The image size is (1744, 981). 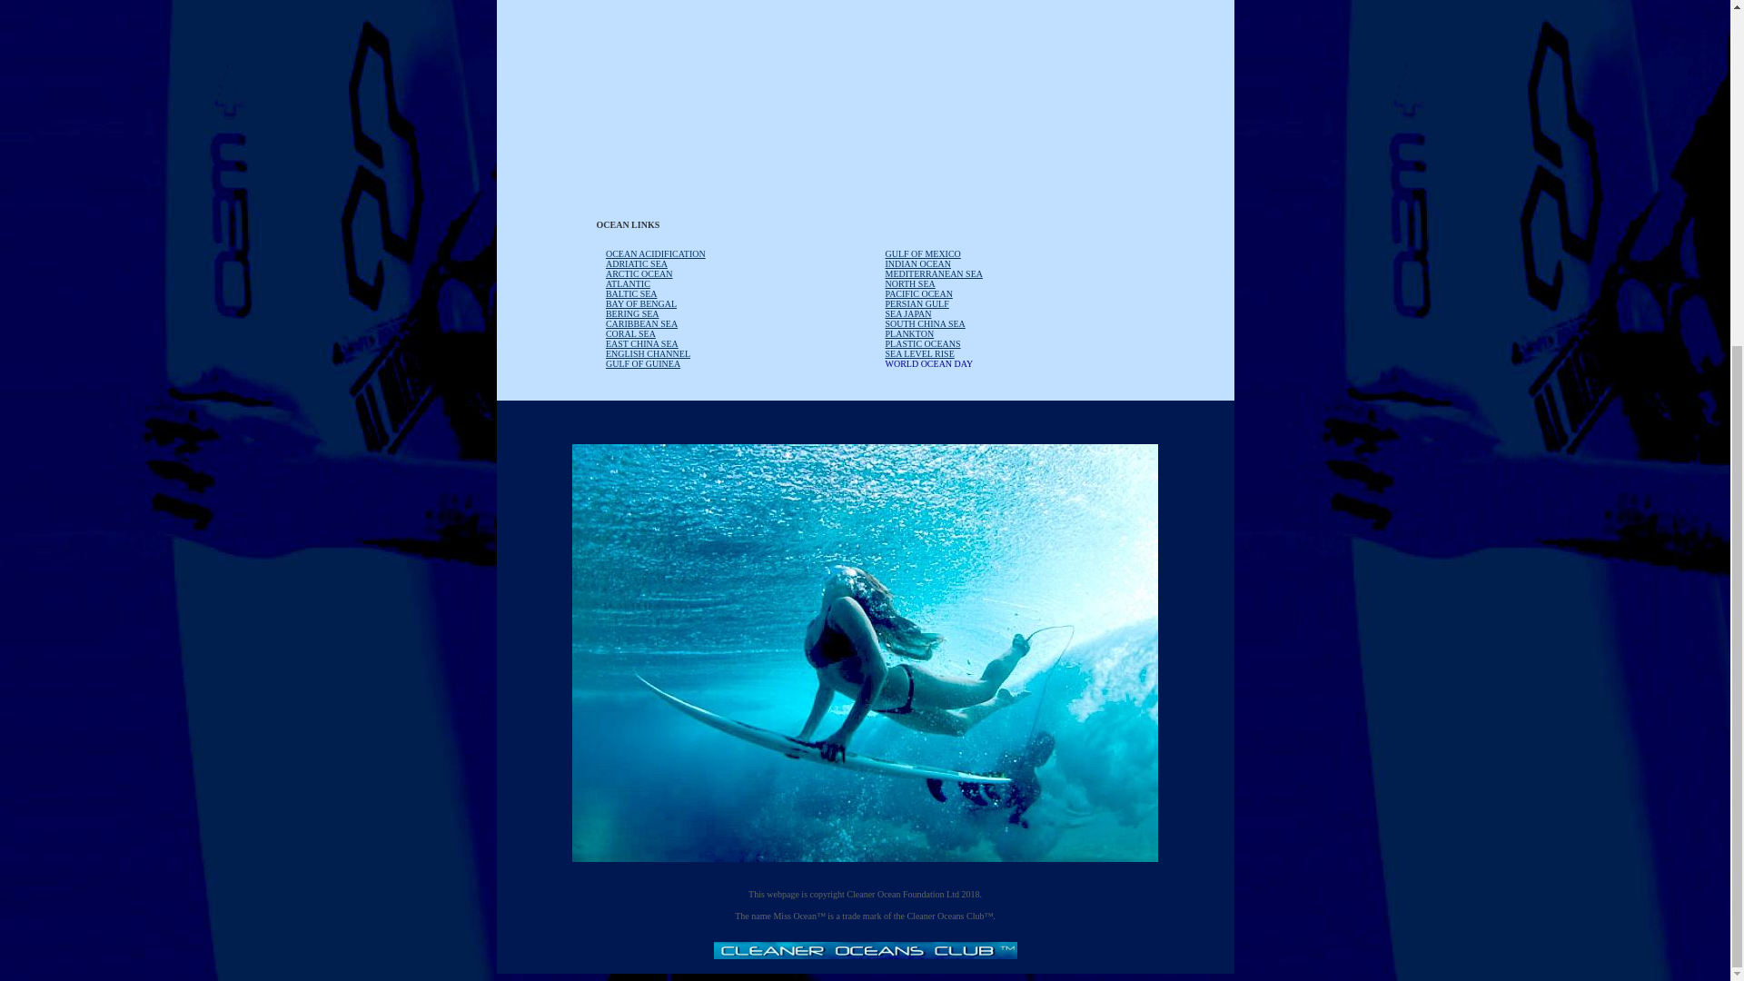 I want to click on BALTIC SEA, so click(x=630, y=292).